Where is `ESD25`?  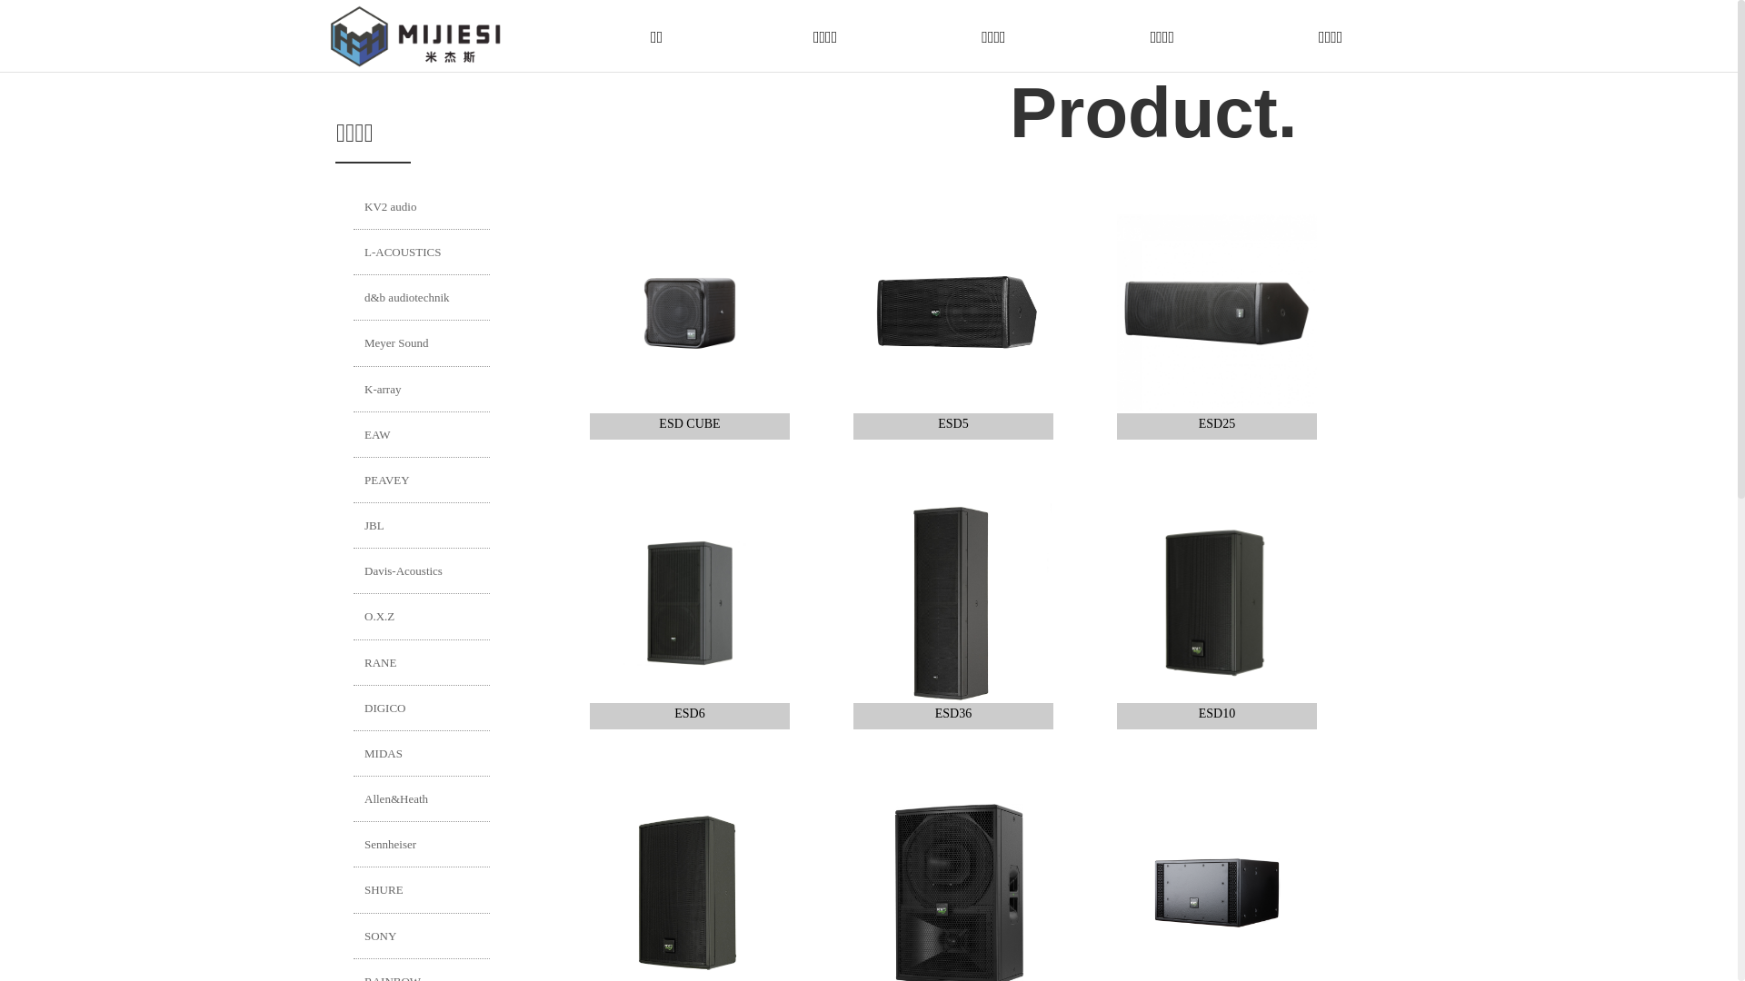
ESD25 is located at coordinates (1217, 327).